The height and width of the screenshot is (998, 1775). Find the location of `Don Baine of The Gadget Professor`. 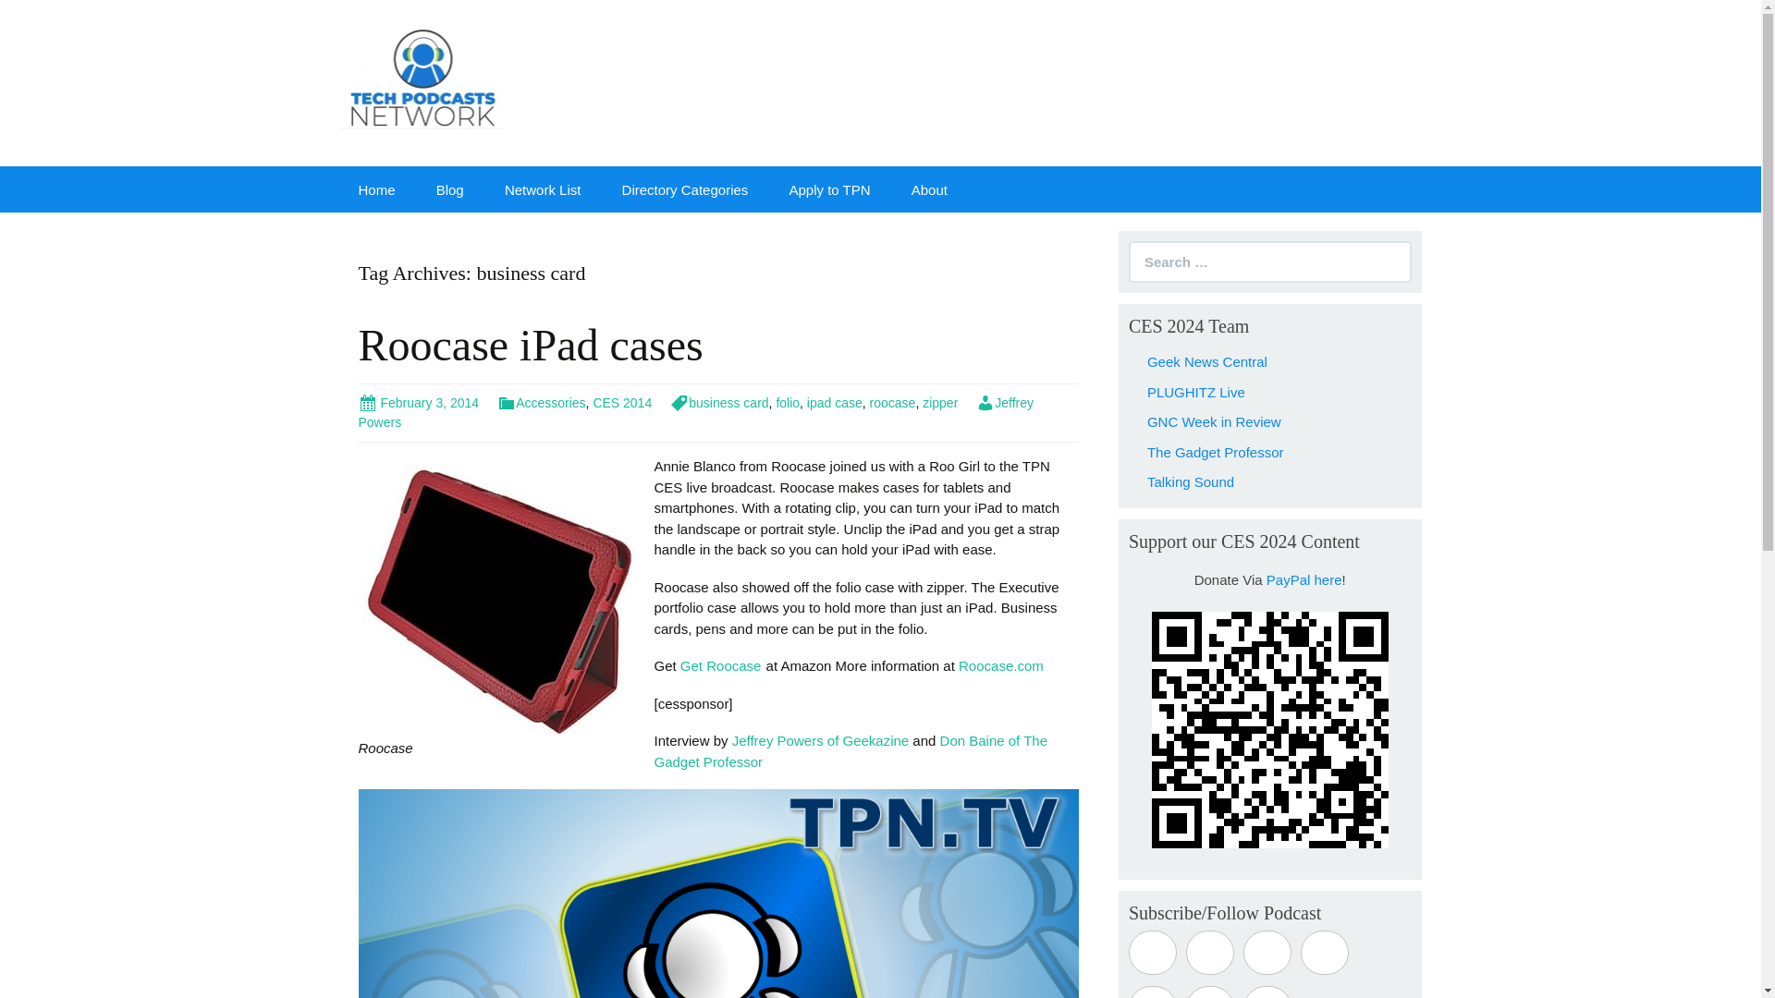

Don Baine of The Gadget Professor is located at coordinates (851, 750).